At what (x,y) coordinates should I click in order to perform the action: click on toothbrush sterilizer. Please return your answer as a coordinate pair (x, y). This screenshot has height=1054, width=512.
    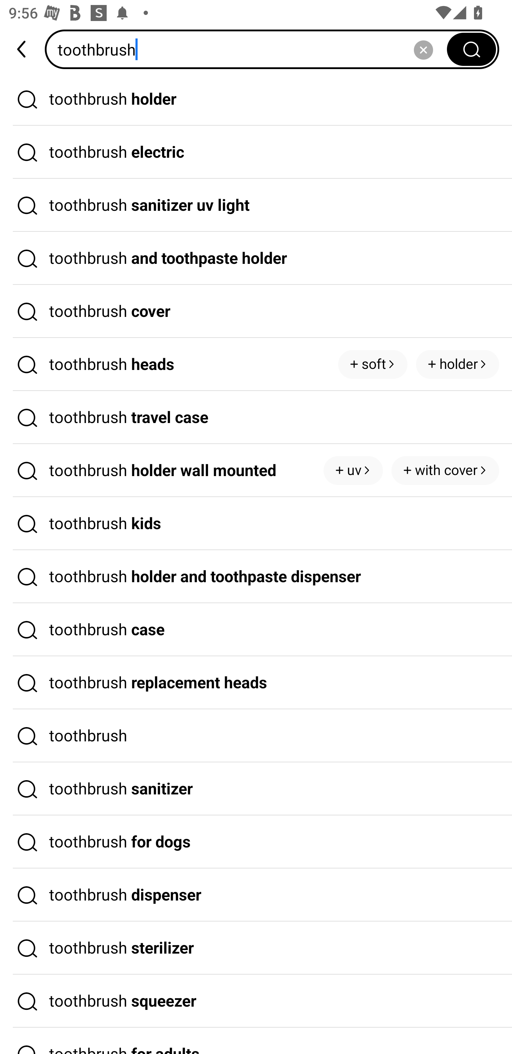
    Looking at the image, I should click on (256, 948).